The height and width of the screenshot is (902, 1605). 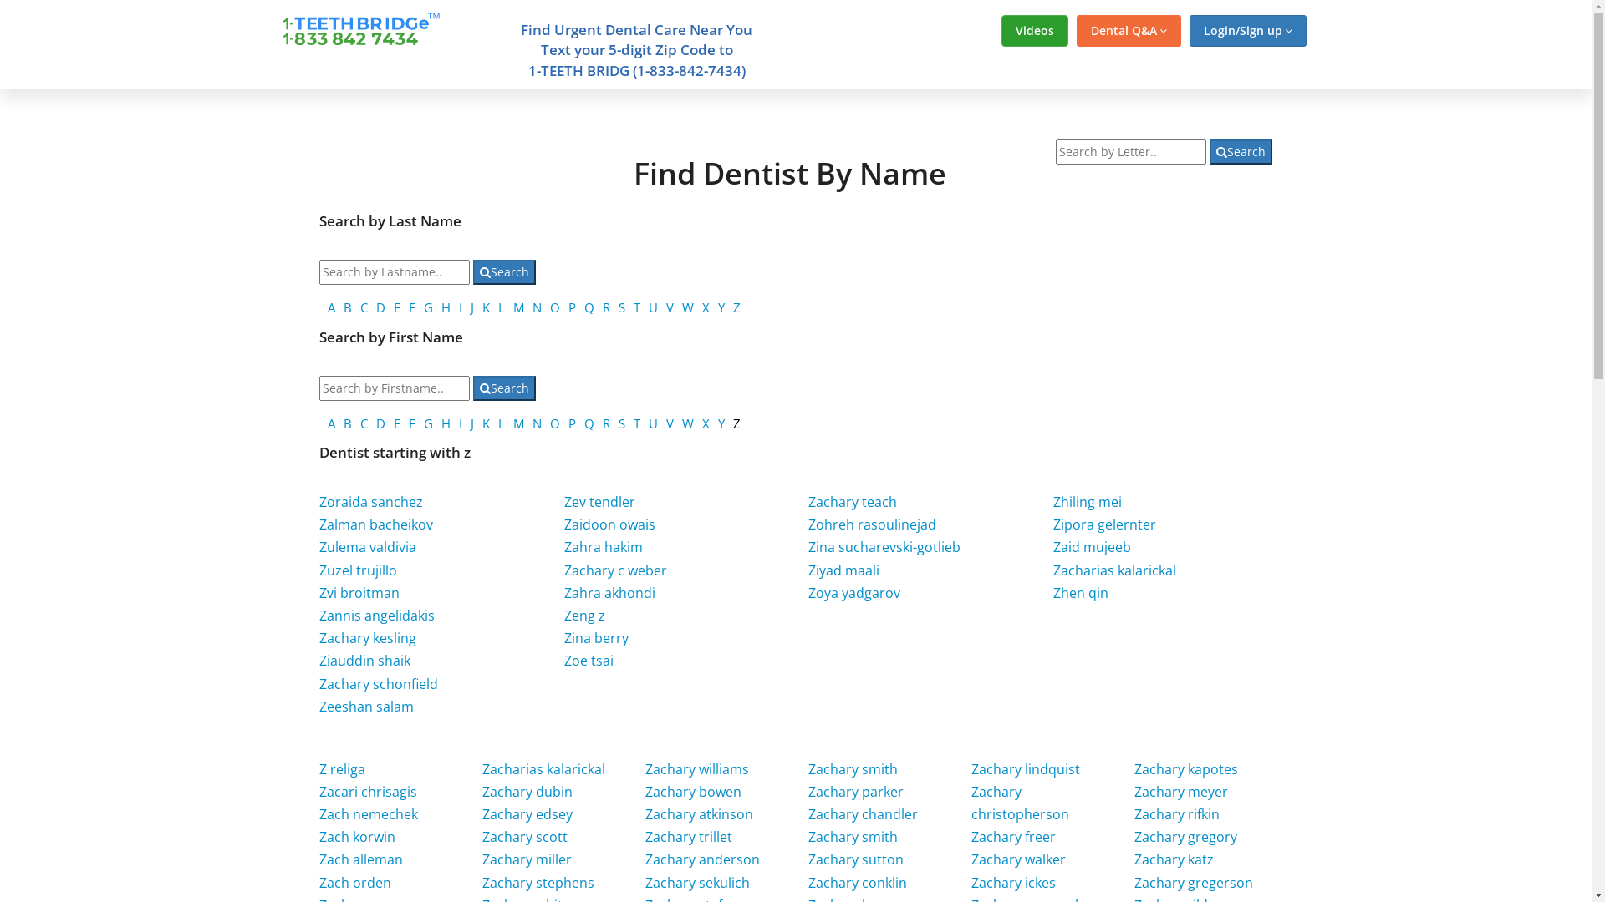 What do you see at coordinates (538, 883) in the screenshot?
I see `Zachary stephens` at bounding box center [538, 883].